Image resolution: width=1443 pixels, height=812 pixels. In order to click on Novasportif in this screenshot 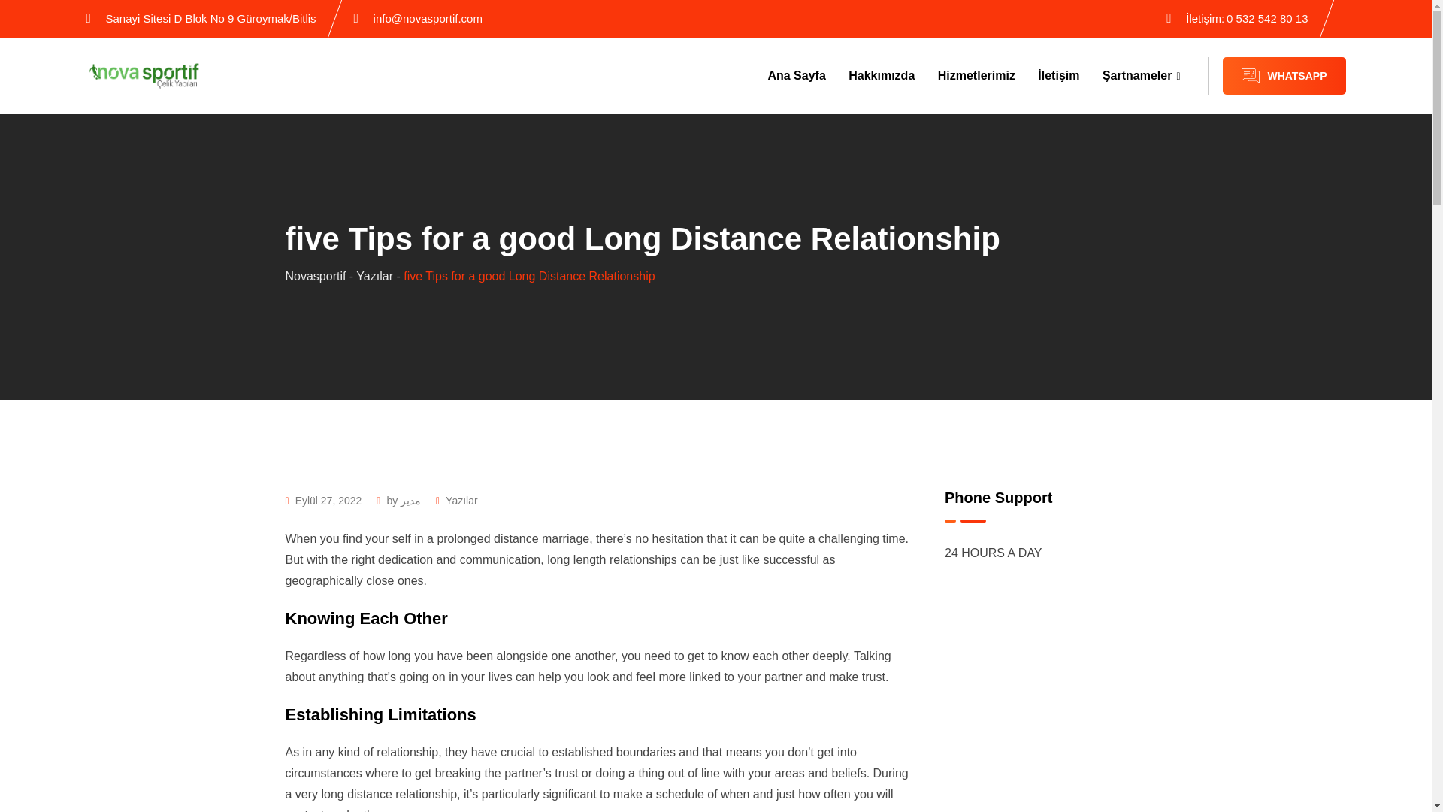, I will do `click(316, 275)`.